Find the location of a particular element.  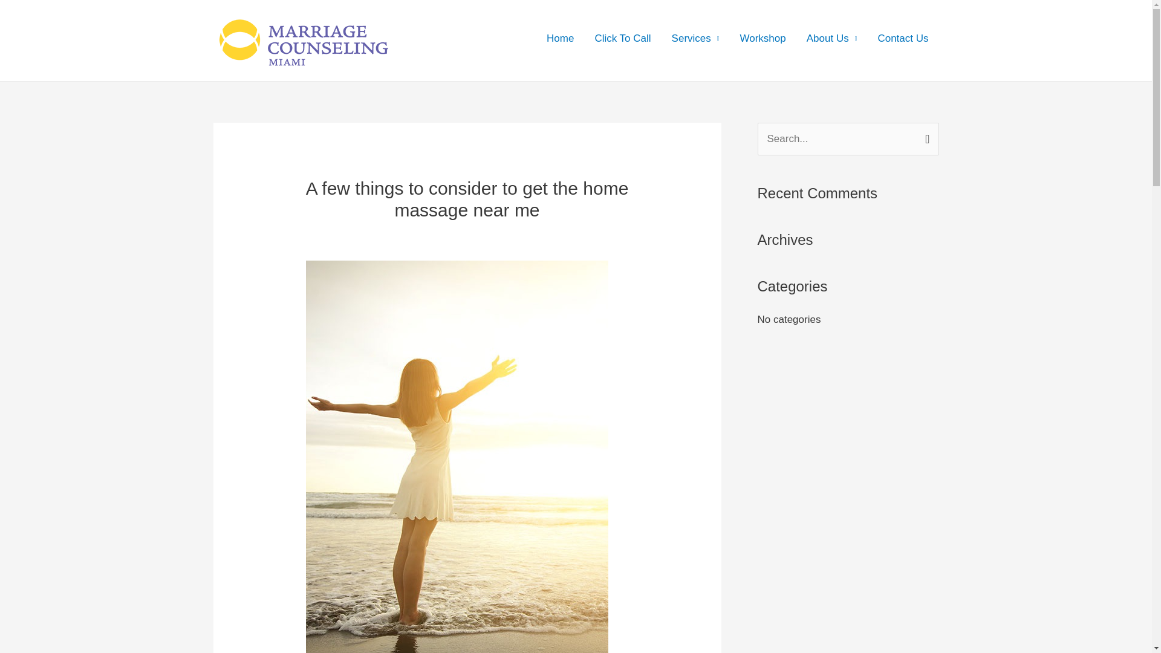

Workshop is located at coordinates (763, 40).